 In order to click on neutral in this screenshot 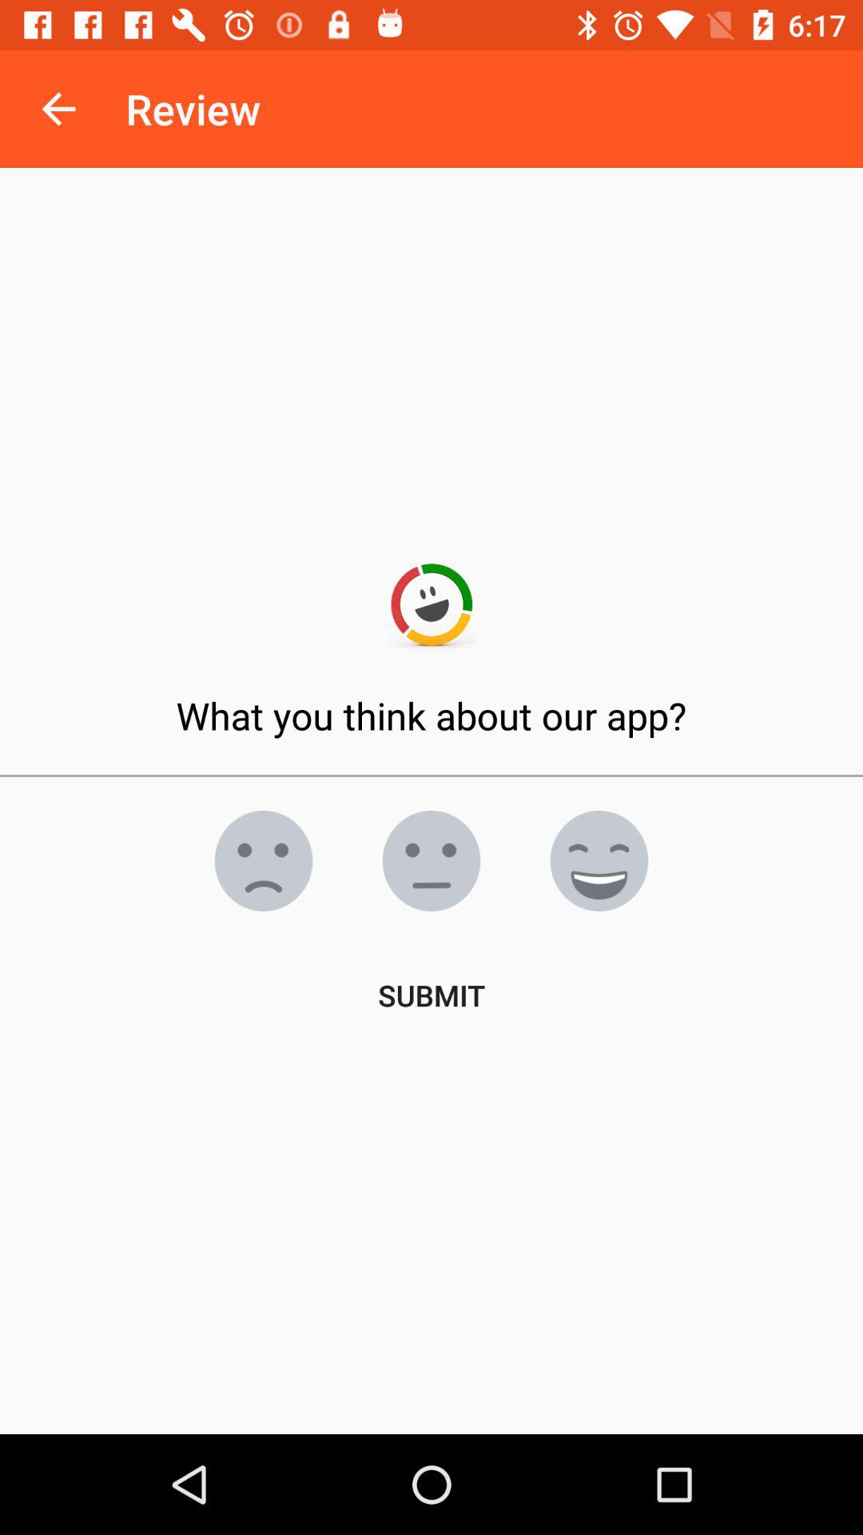, I will do `click(431, 861)`.